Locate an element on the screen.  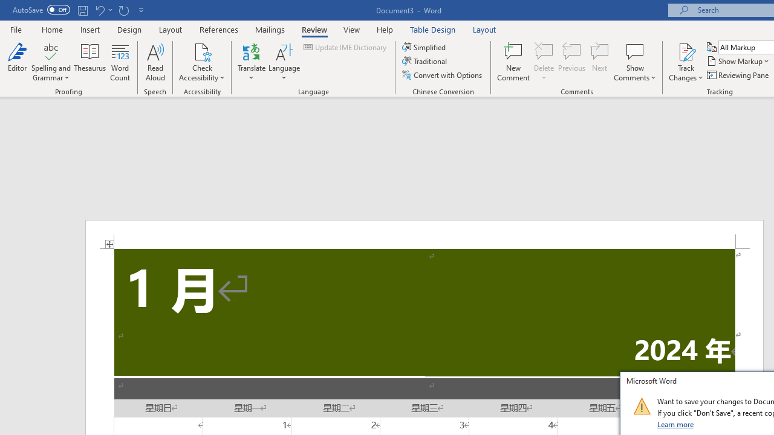
Track Changes is located at coordinates (686, 62).